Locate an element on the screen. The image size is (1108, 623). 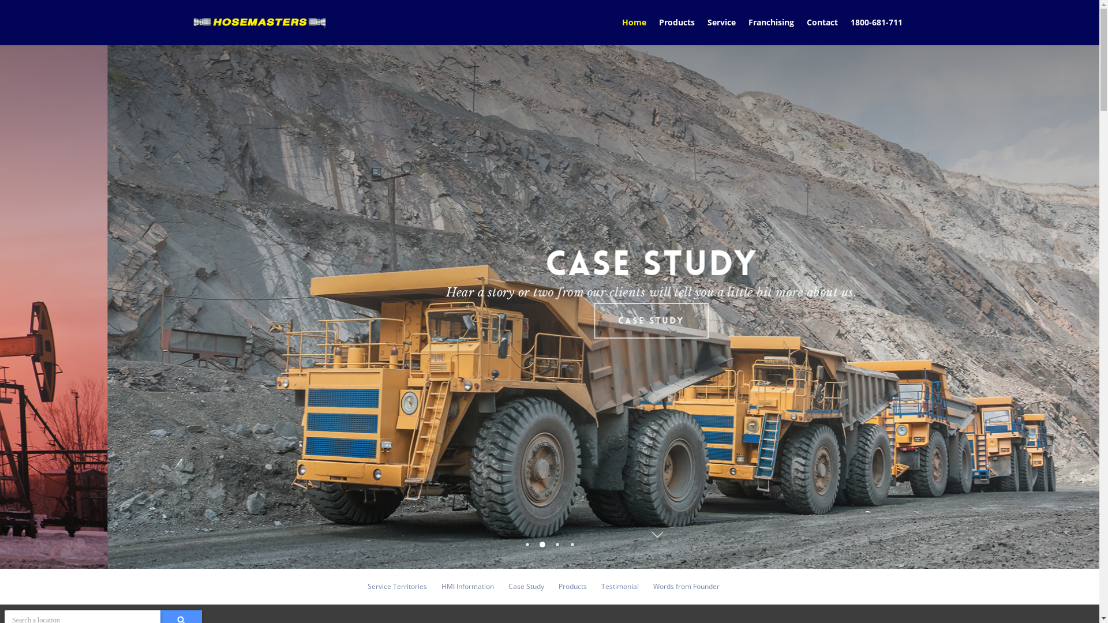
Testimonial is located at coordinates (620, 587).